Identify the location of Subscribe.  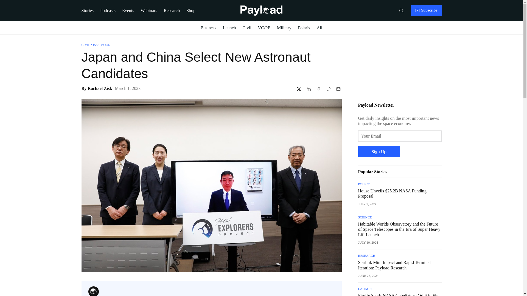
(426, 10).